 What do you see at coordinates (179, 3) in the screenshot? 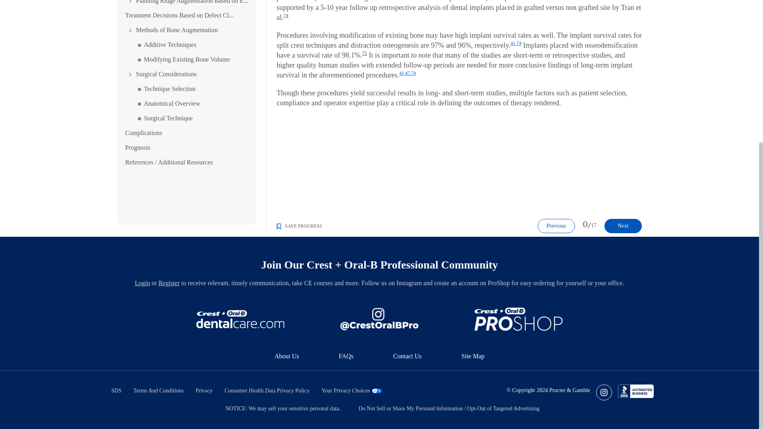
I see `Treatment Decisions Based on Defect Cl...` at bounding box center [179, 3].